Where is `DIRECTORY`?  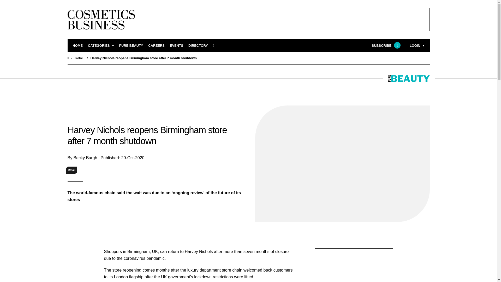
DIRECTORY is located at coordinates (198, 46).